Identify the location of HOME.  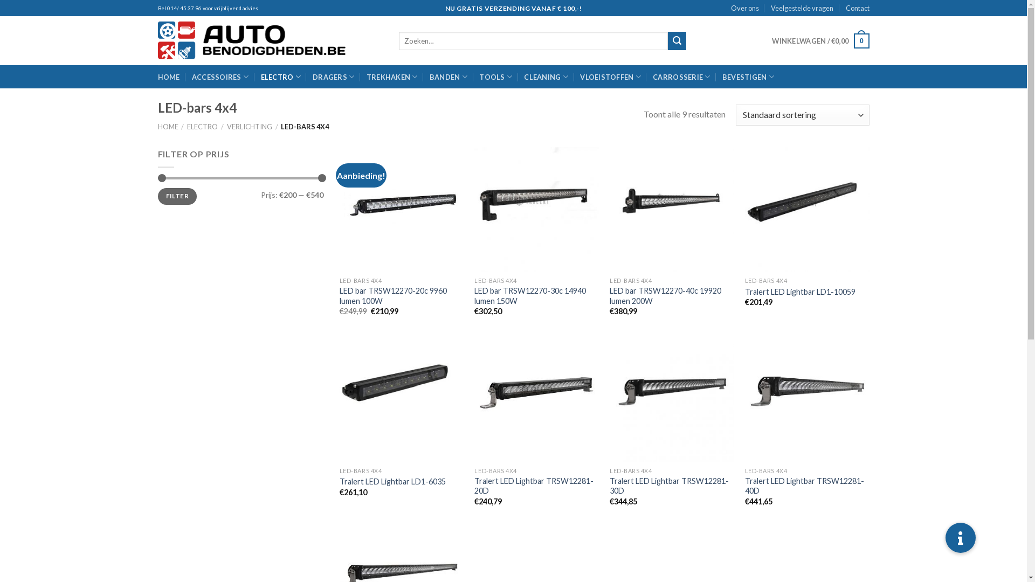
(168, 77).